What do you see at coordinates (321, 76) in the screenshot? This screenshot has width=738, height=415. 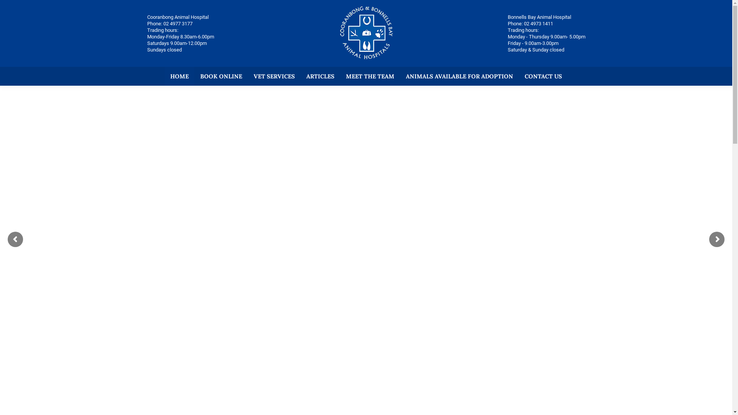 I see `ARTICLES` at bounding box center [321, 76].